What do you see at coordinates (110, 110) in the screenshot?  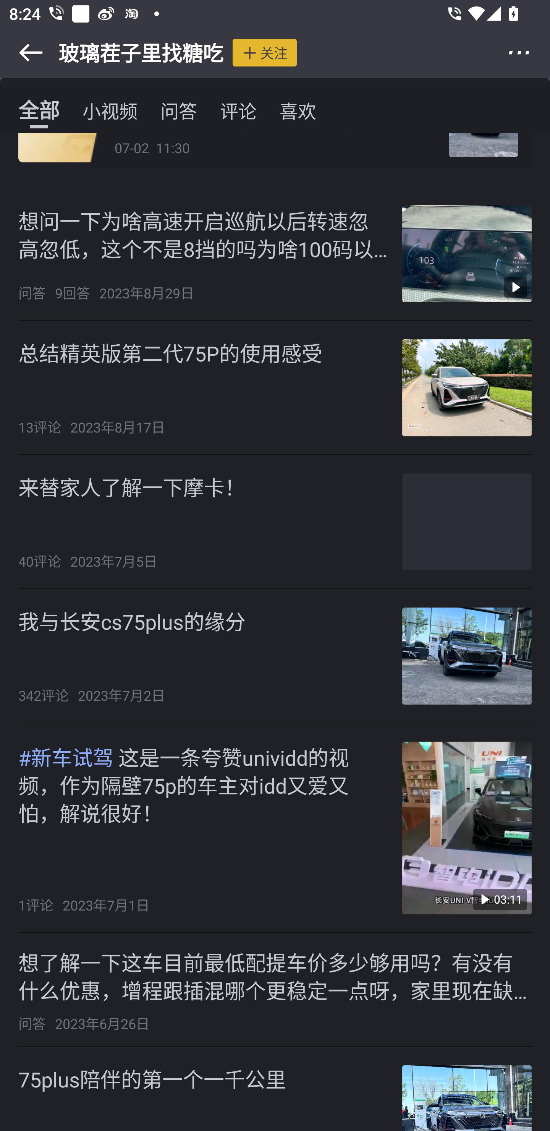 I see `小视频` at bounding box center [110, 110].